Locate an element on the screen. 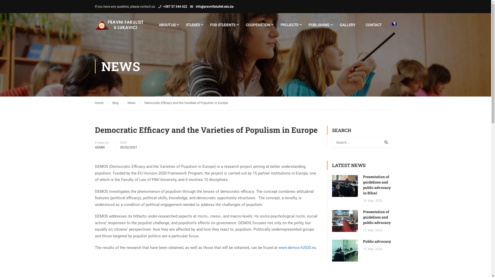 Image resolution: width=495 pixels, height=278 pixels. Pravni fakultet u Lukavici - PIM Univerzitet is located at coordinates (120, 27).